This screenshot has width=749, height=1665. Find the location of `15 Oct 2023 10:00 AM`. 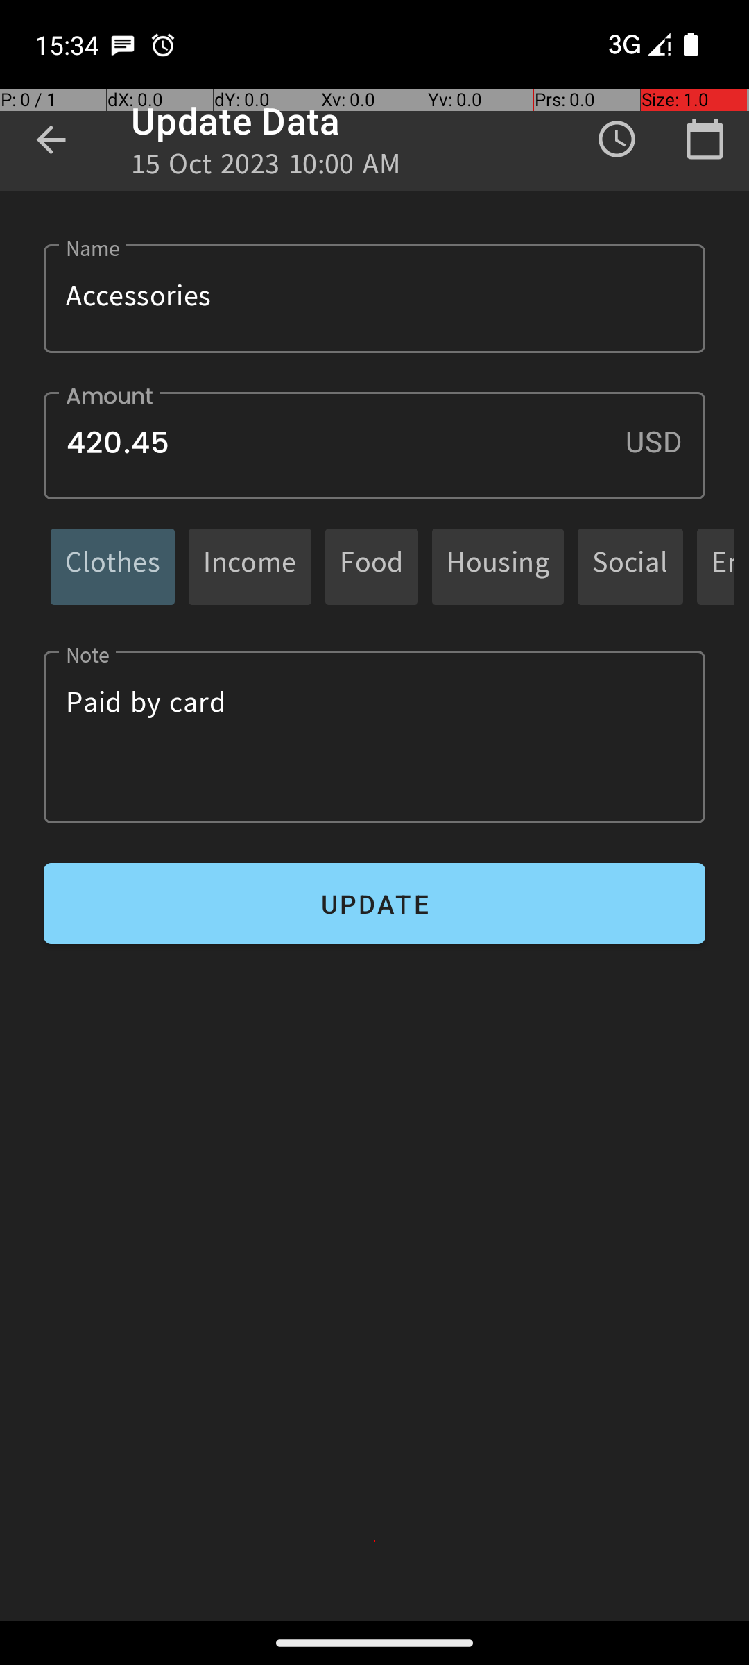

15 Oct 2023 10:00 AM is located at coordinates (266, 168).